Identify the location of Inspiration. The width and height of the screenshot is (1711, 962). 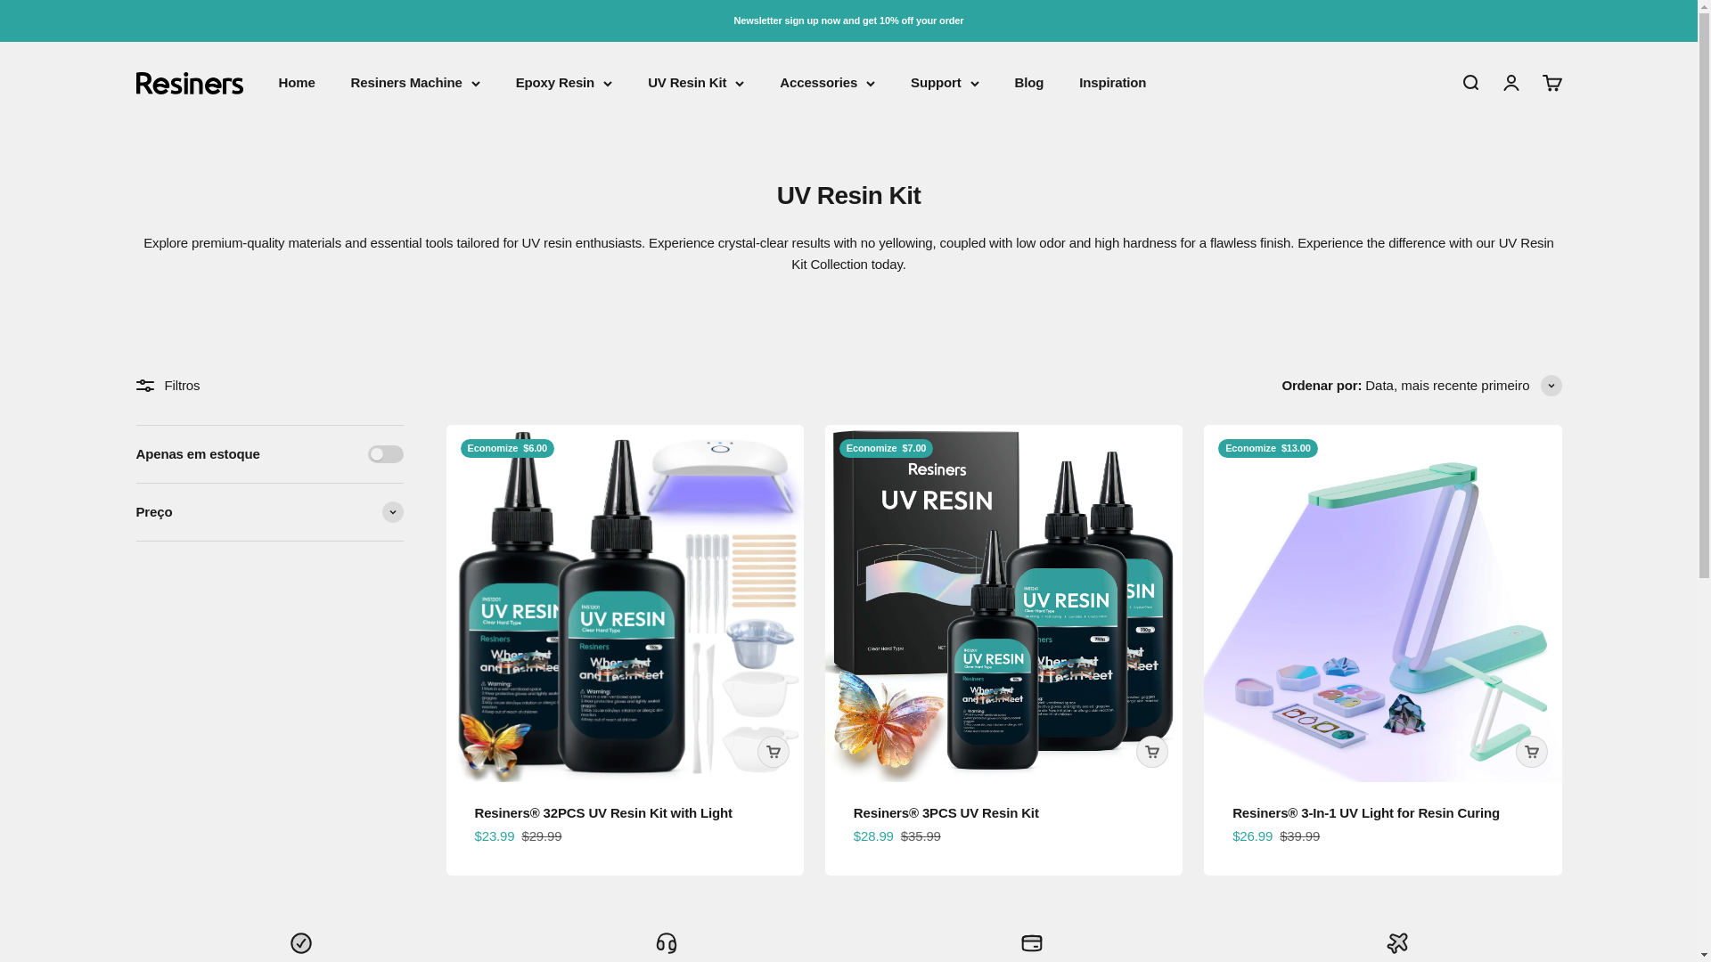
(1551, 82).